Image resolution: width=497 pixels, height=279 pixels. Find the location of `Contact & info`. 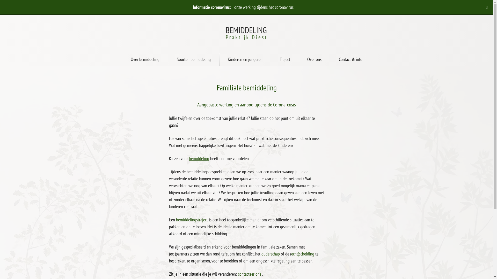

Contact & info is located at coordinates (350, 59).